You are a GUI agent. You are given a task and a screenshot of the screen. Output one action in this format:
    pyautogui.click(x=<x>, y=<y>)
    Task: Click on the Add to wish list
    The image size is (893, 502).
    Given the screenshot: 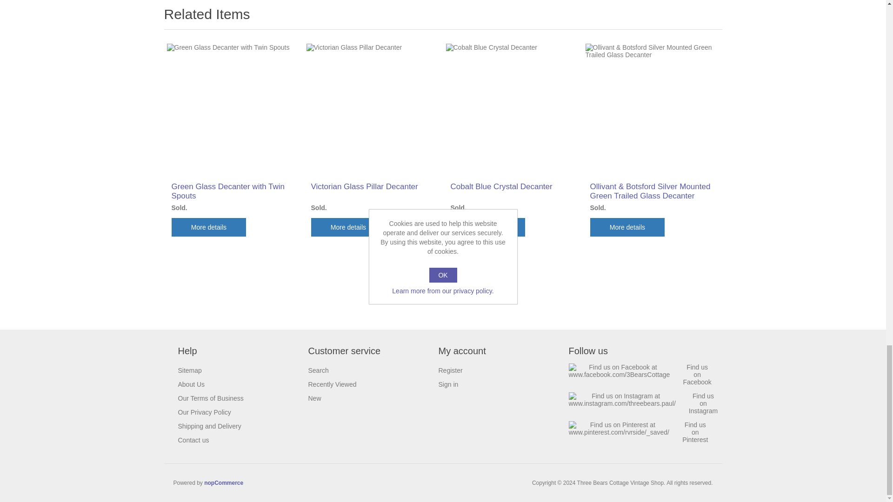 What is the action you would take?
    pyautogui.click(x=398, y=227)
    